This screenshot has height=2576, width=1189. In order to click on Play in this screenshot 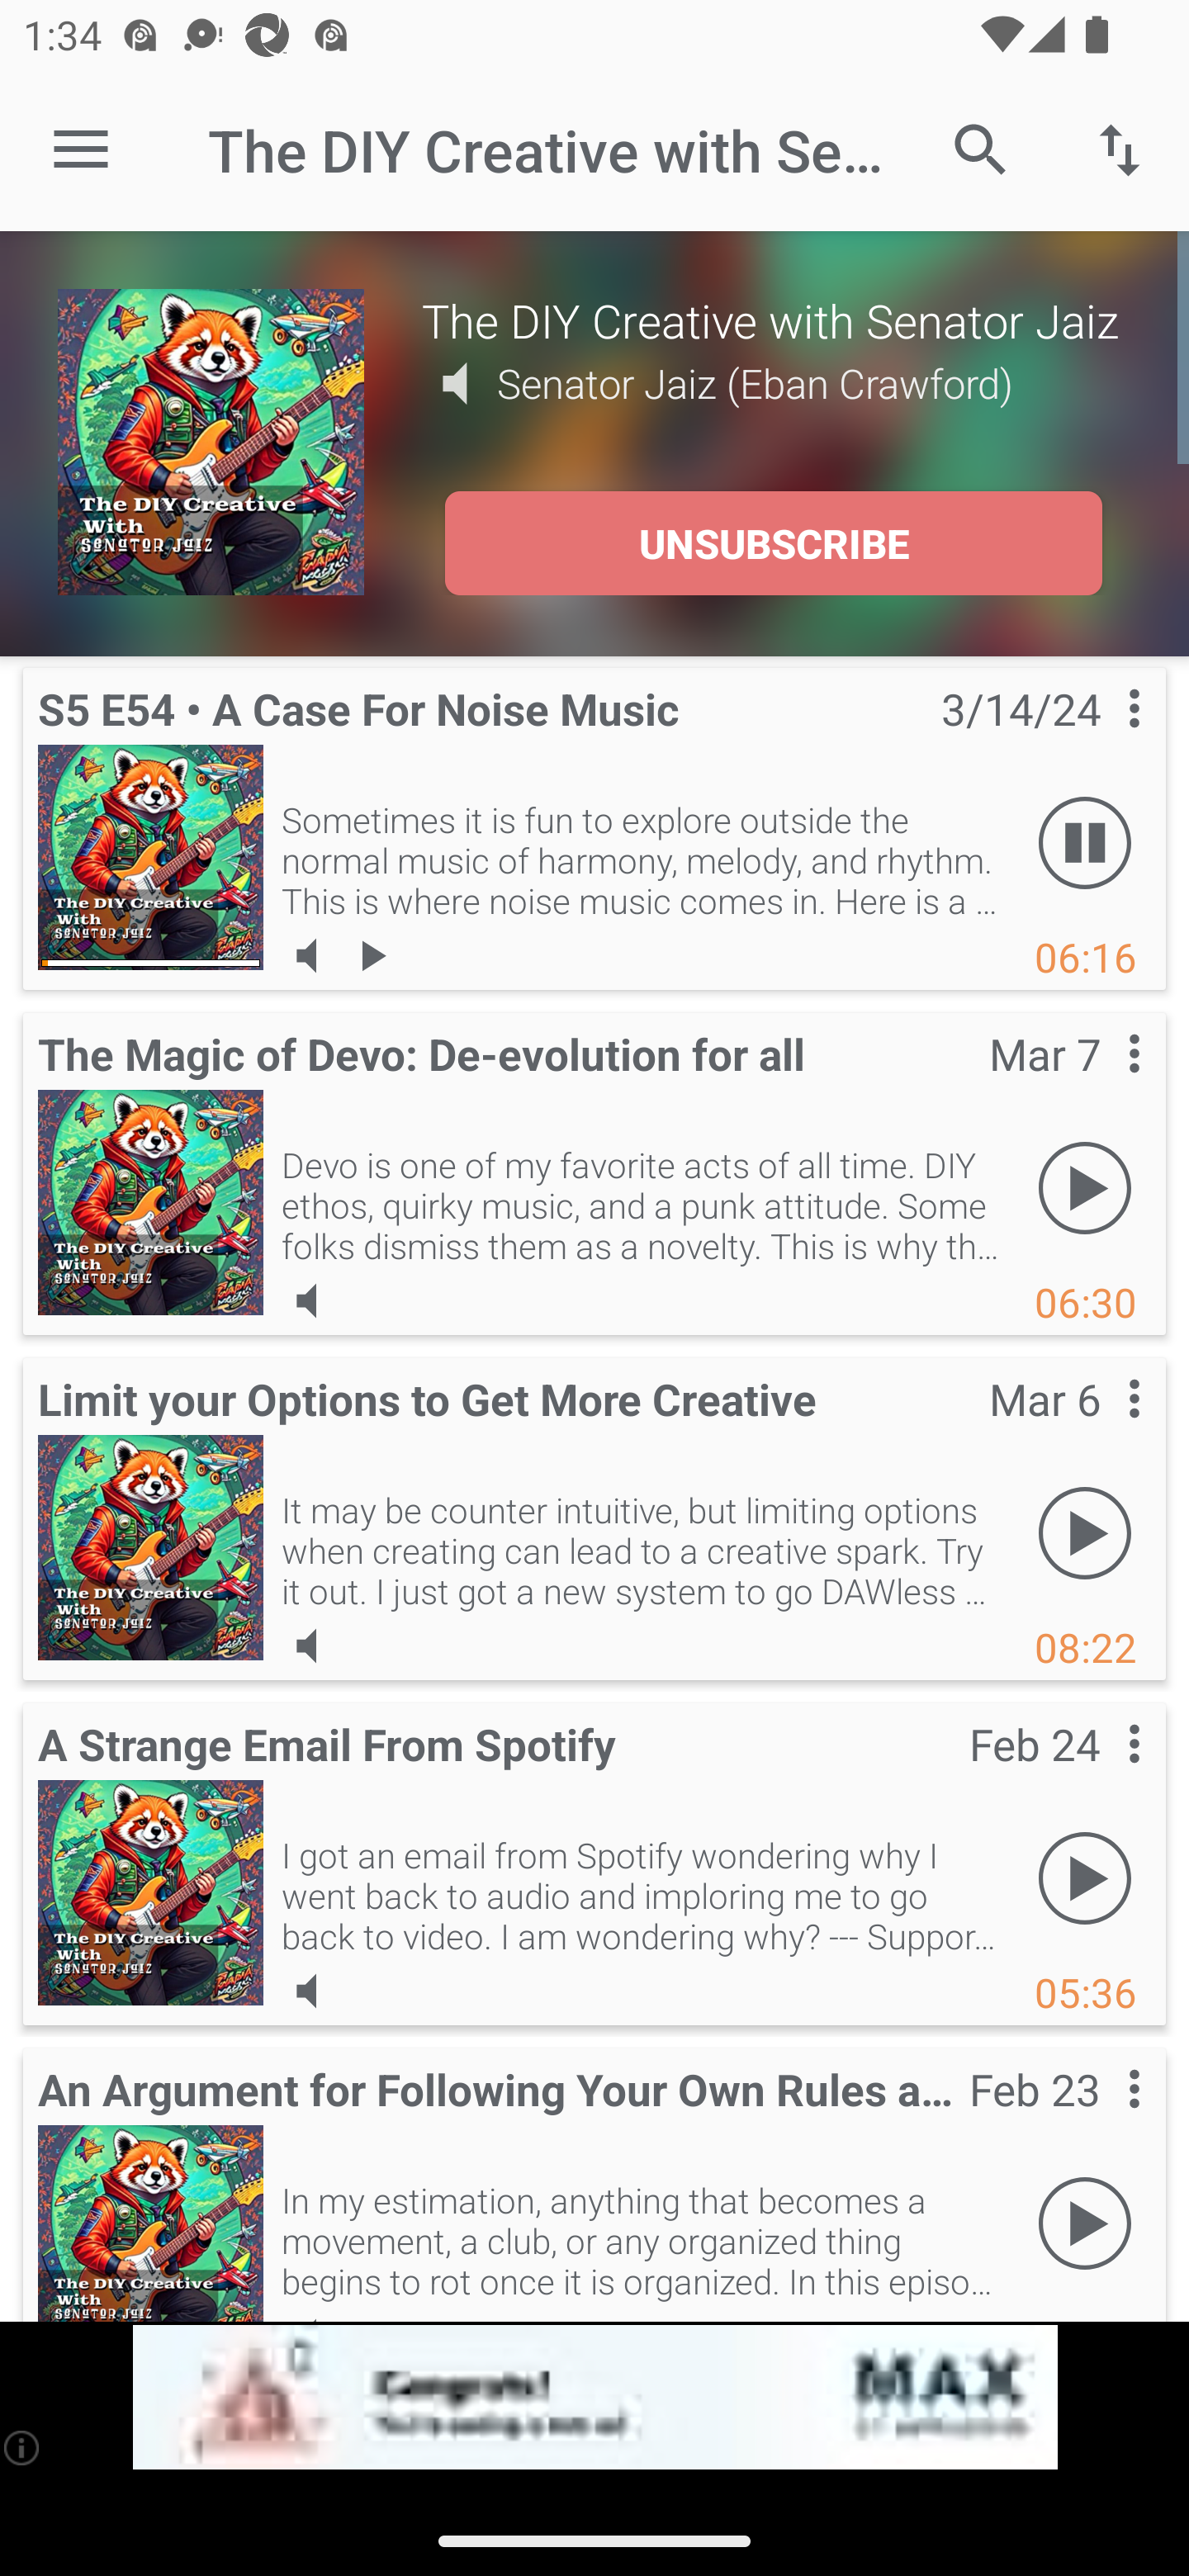, I will do `click(1085, 1534)`.